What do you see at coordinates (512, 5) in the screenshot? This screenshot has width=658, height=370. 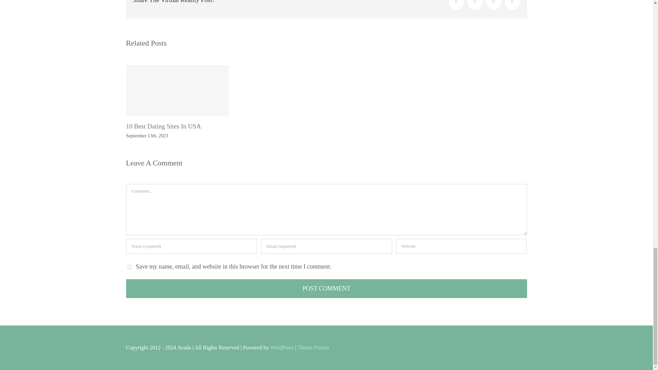 I see `Email` at bounding box center [512, 5].